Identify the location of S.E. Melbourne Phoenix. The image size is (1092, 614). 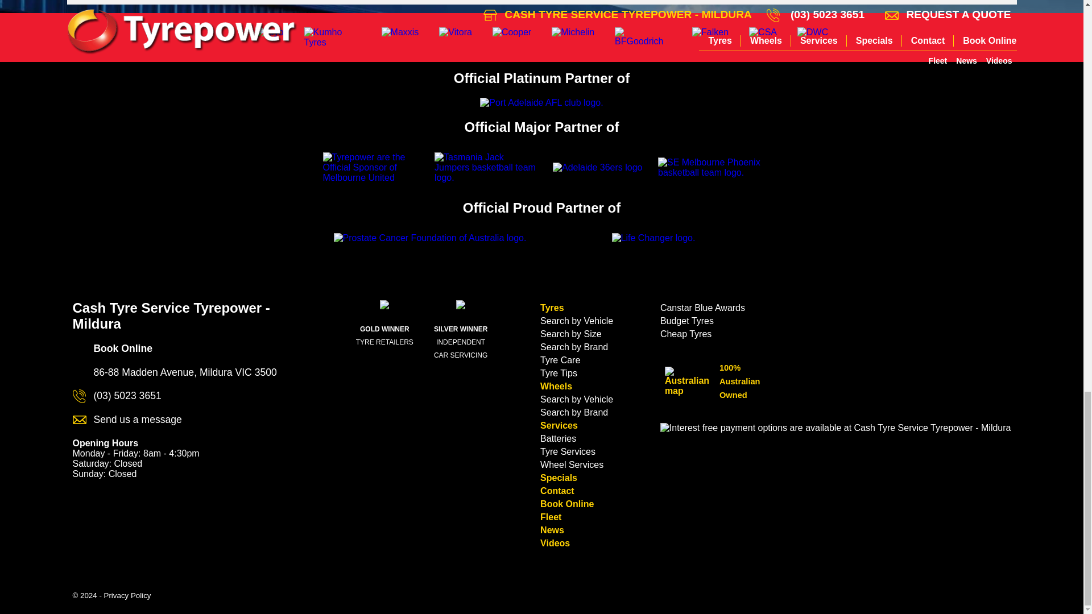
(710, 167).